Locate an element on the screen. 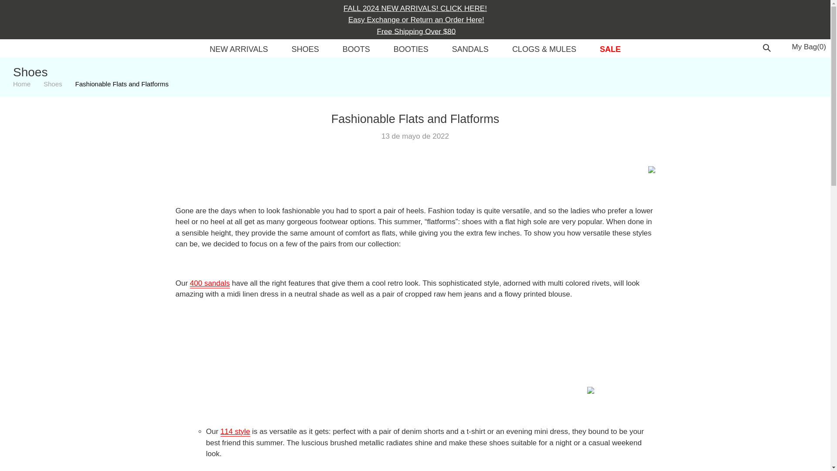 This screenshot has width=837, height=471. Buscar is located at coordinates (768, 47).